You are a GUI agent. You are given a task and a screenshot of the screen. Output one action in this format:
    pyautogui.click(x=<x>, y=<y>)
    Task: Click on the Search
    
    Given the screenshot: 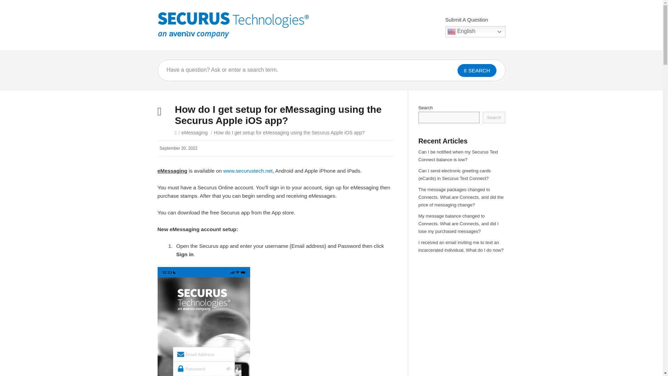 What is the action you would take?
    pyautogui.click(x=494, y=117)
    